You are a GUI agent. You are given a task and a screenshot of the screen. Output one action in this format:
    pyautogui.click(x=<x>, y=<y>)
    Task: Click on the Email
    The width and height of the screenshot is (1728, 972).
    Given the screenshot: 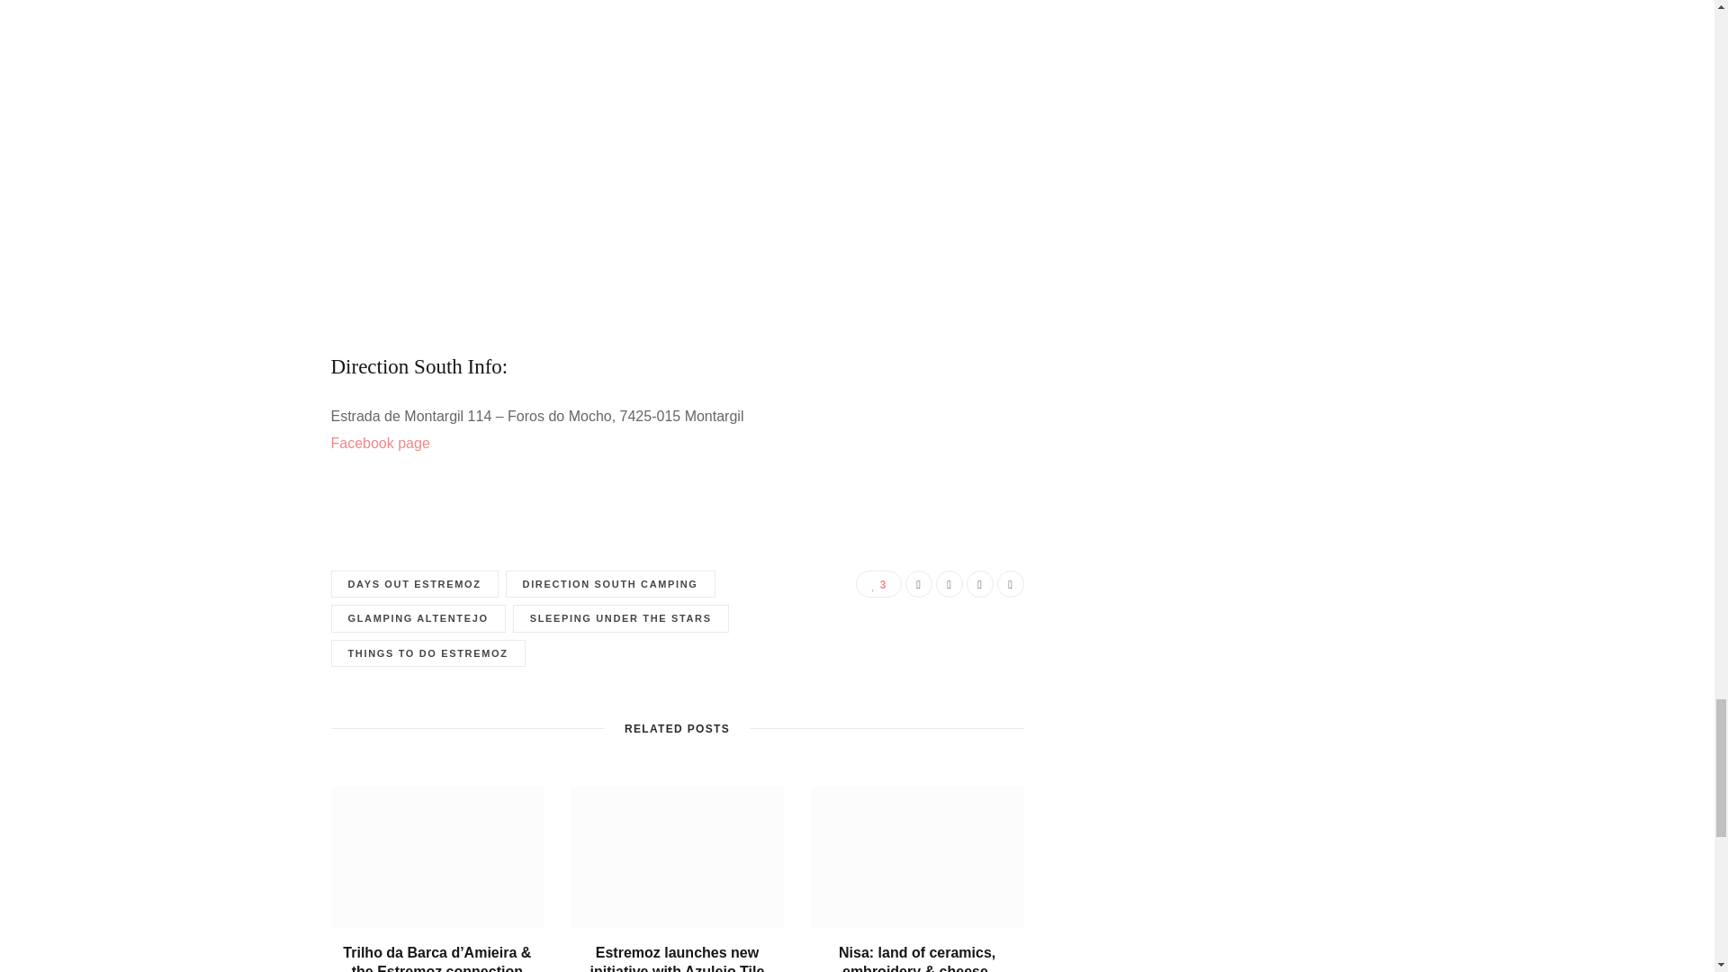 What is the action you would take?
    pyautogui.click(x=1010, y=583)
    